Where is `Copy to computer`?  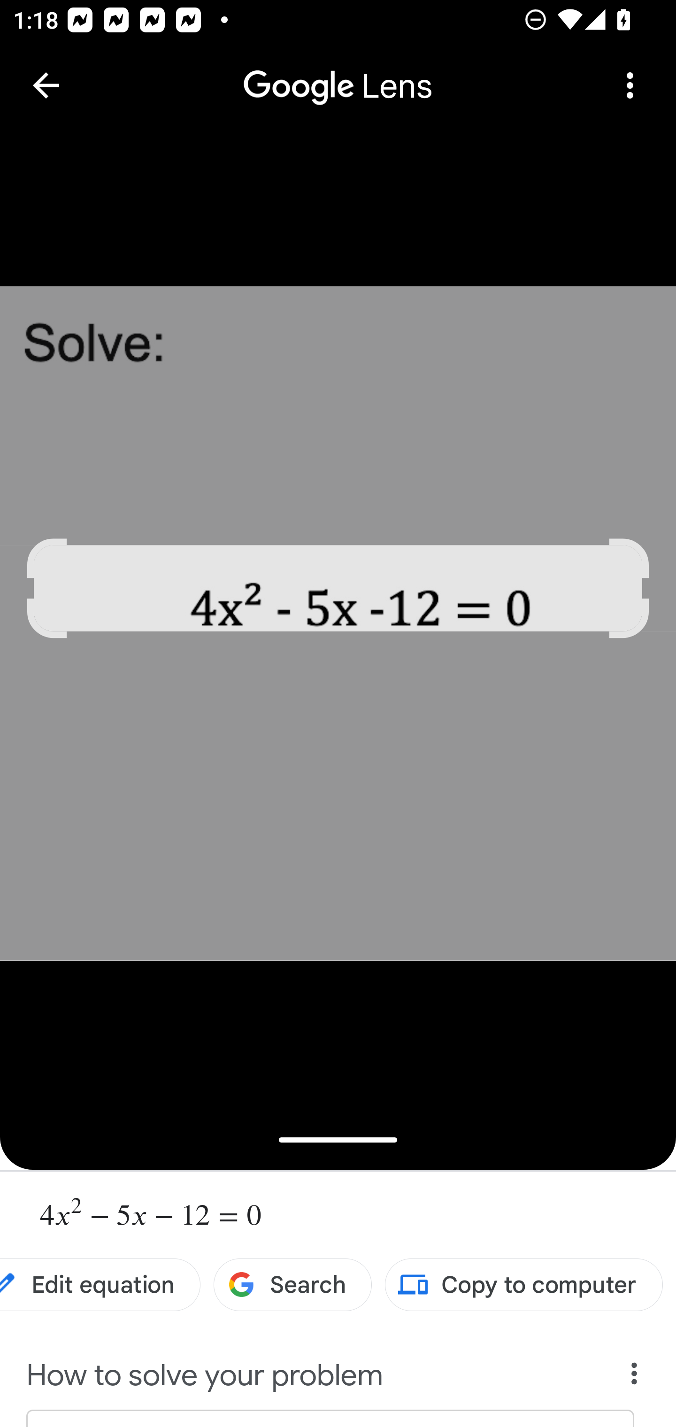
Copy to computer is located at coordinates (524, 1285).